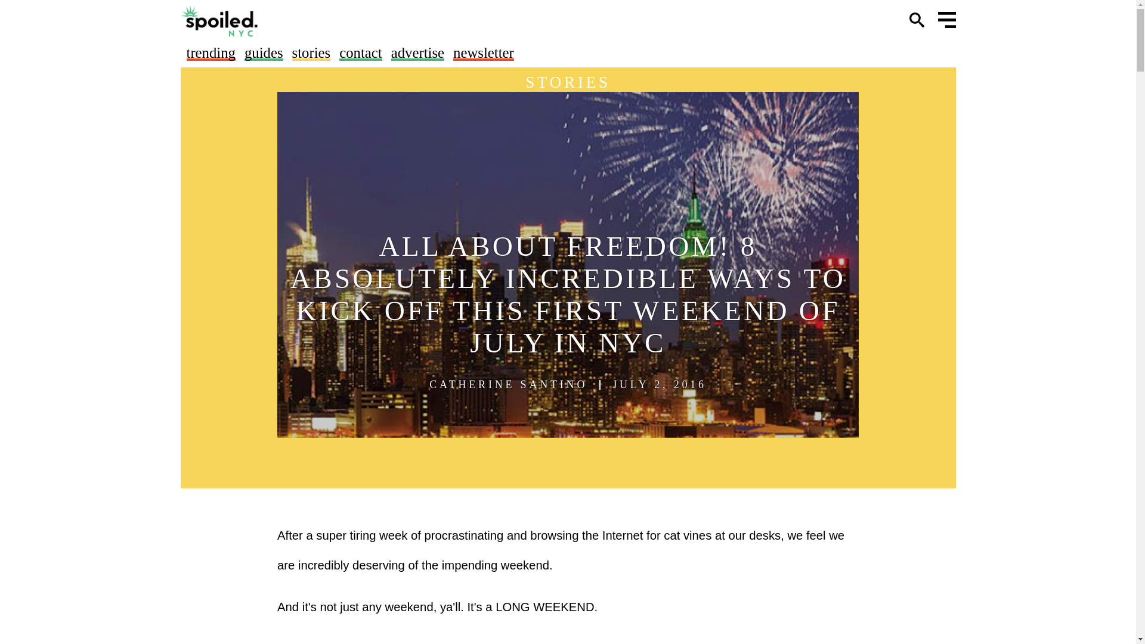 The image size is (1145, 644). What do you see at coordinates (311, 52) in the screenshot?
I see `stories` at bounding box center [311, 52].